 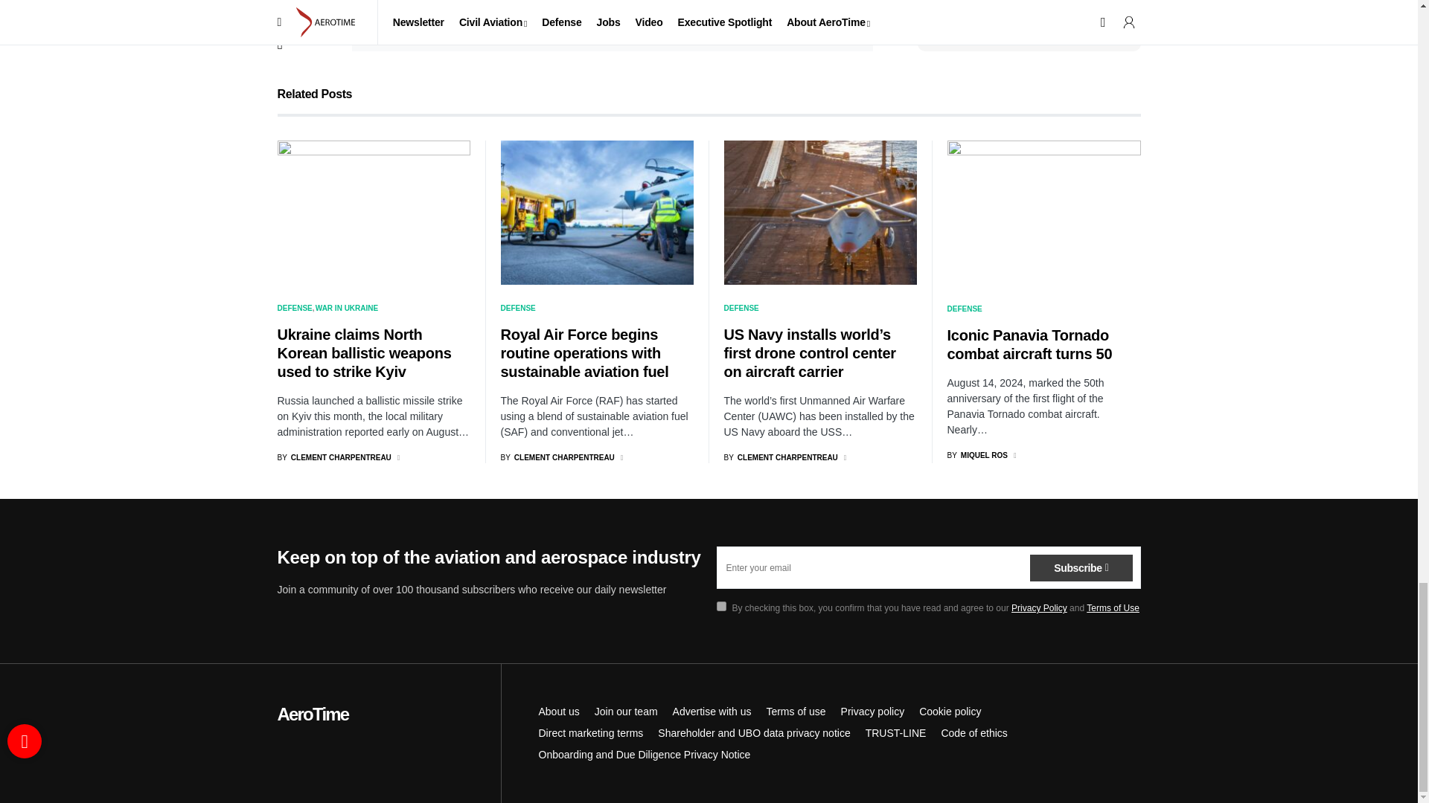 What do you see at coordinates (386, 12) in the screenshot?
I see `on` at bounding box center [386, 12].